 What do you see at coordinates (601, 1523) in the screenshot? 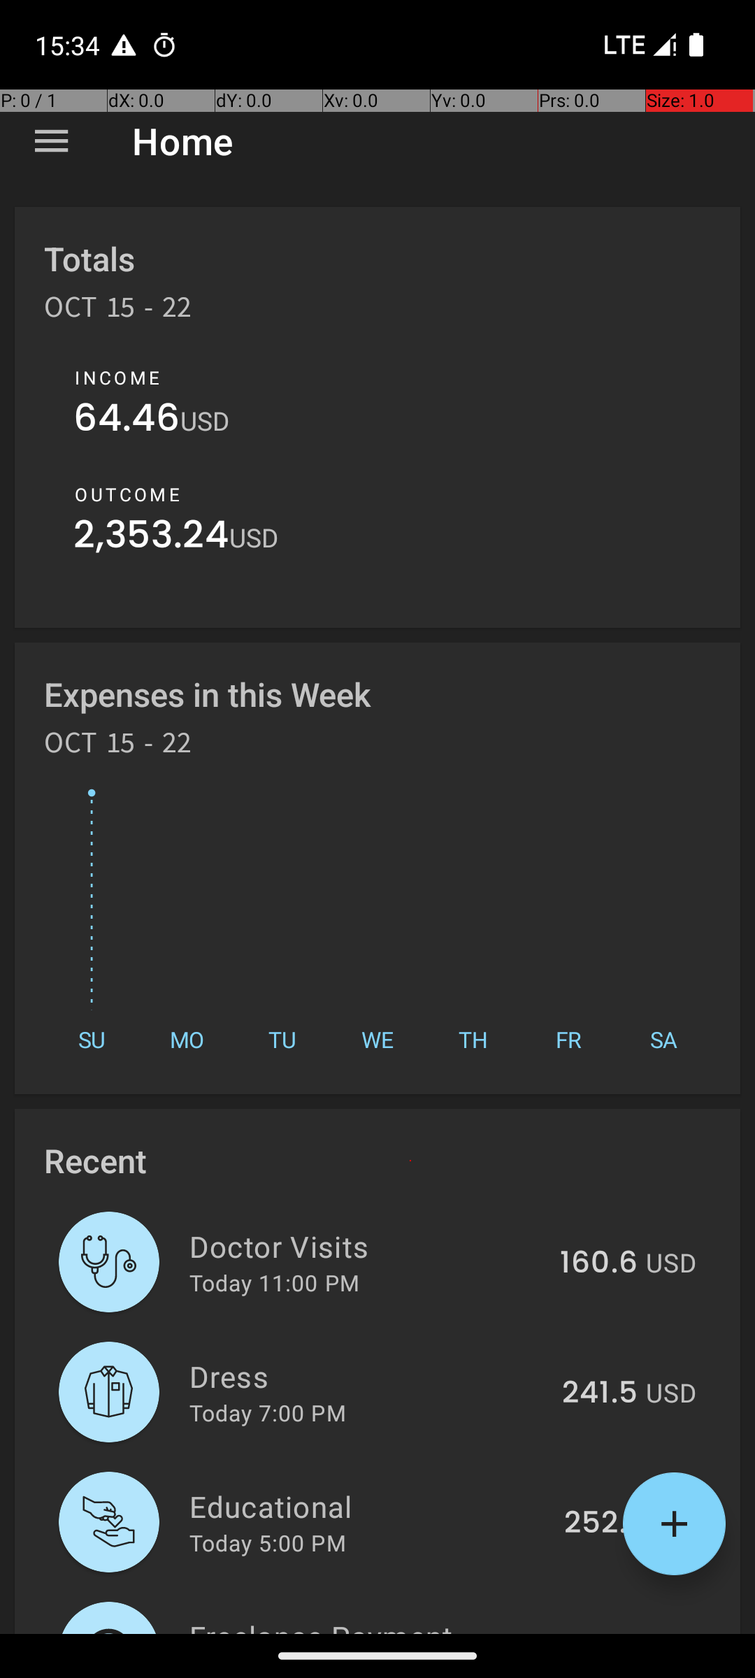
I see `252.1` at bounding box center [601, 1523].